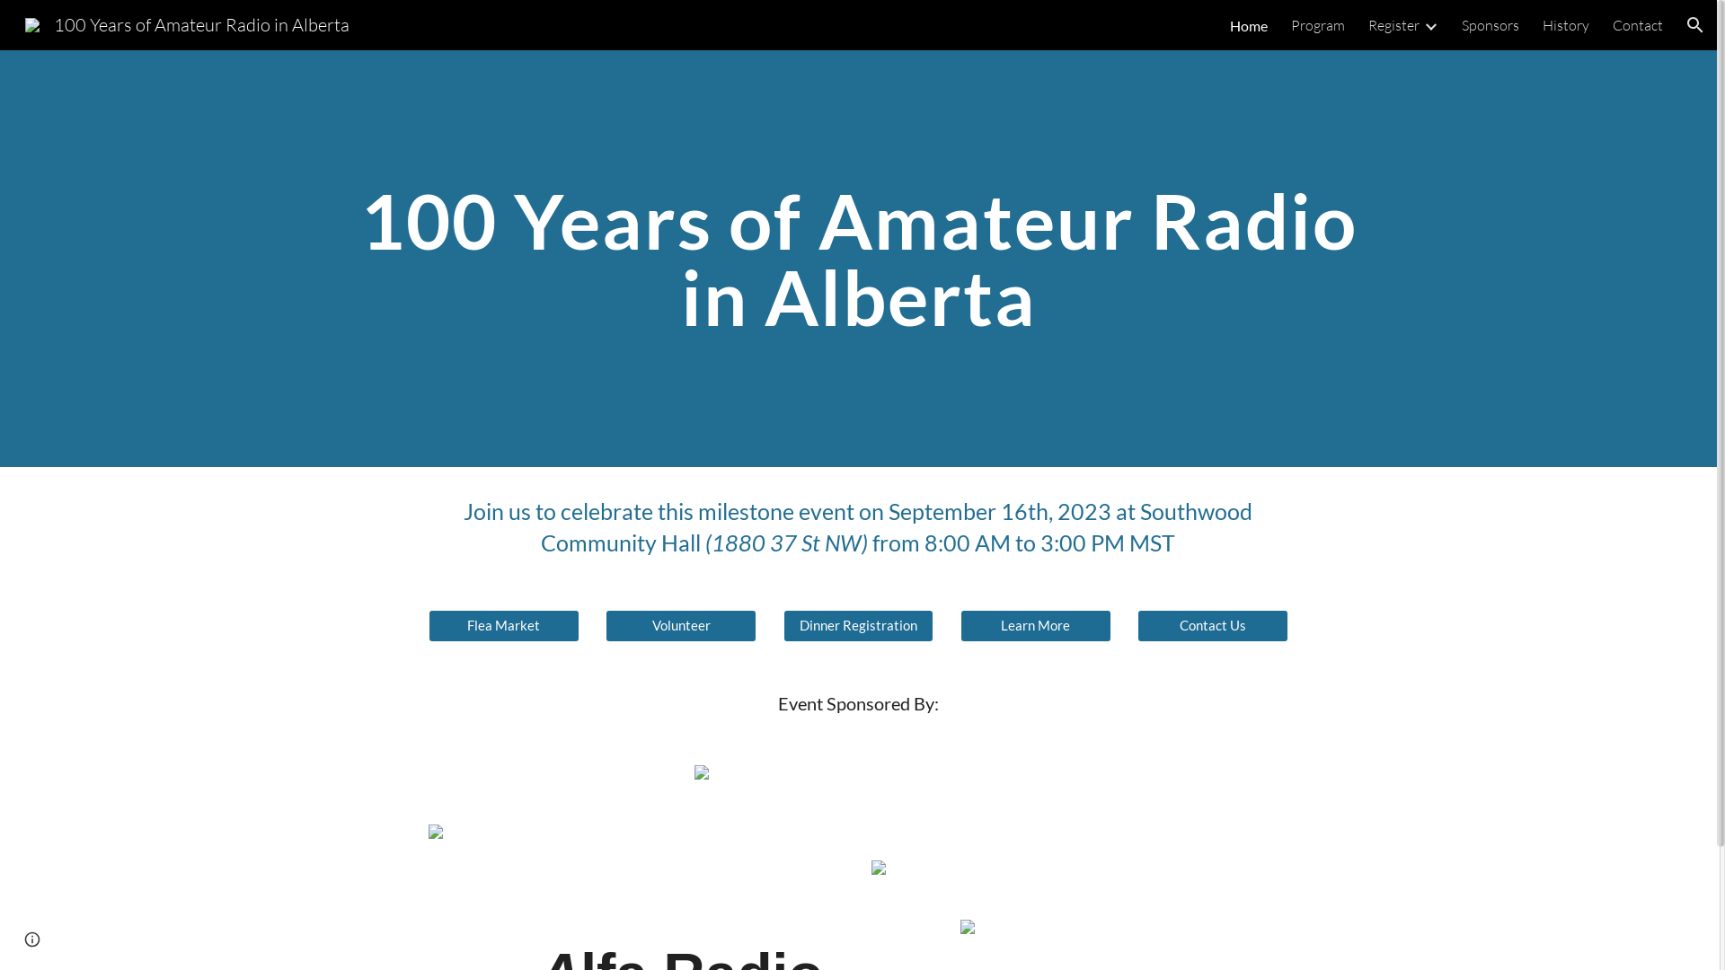  I want to click on Sponsors, so click(1491, 25).